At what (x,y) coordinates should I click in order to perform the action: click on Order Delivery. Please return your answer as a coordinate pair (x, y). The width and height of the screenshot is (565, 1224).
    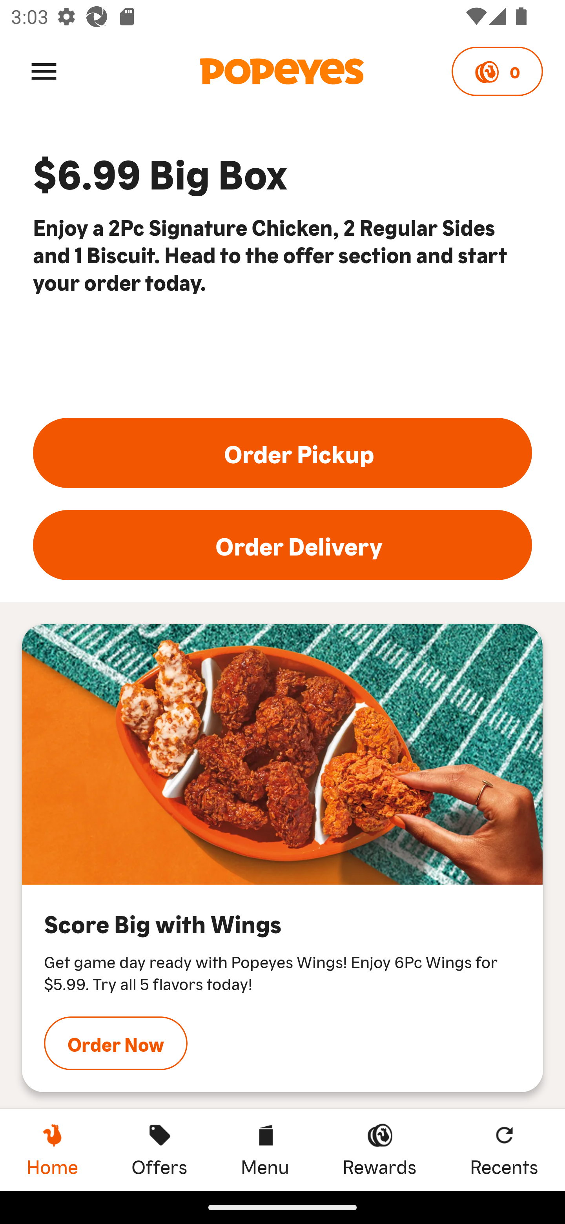
    Looking at the image, I should click on (282, 545).